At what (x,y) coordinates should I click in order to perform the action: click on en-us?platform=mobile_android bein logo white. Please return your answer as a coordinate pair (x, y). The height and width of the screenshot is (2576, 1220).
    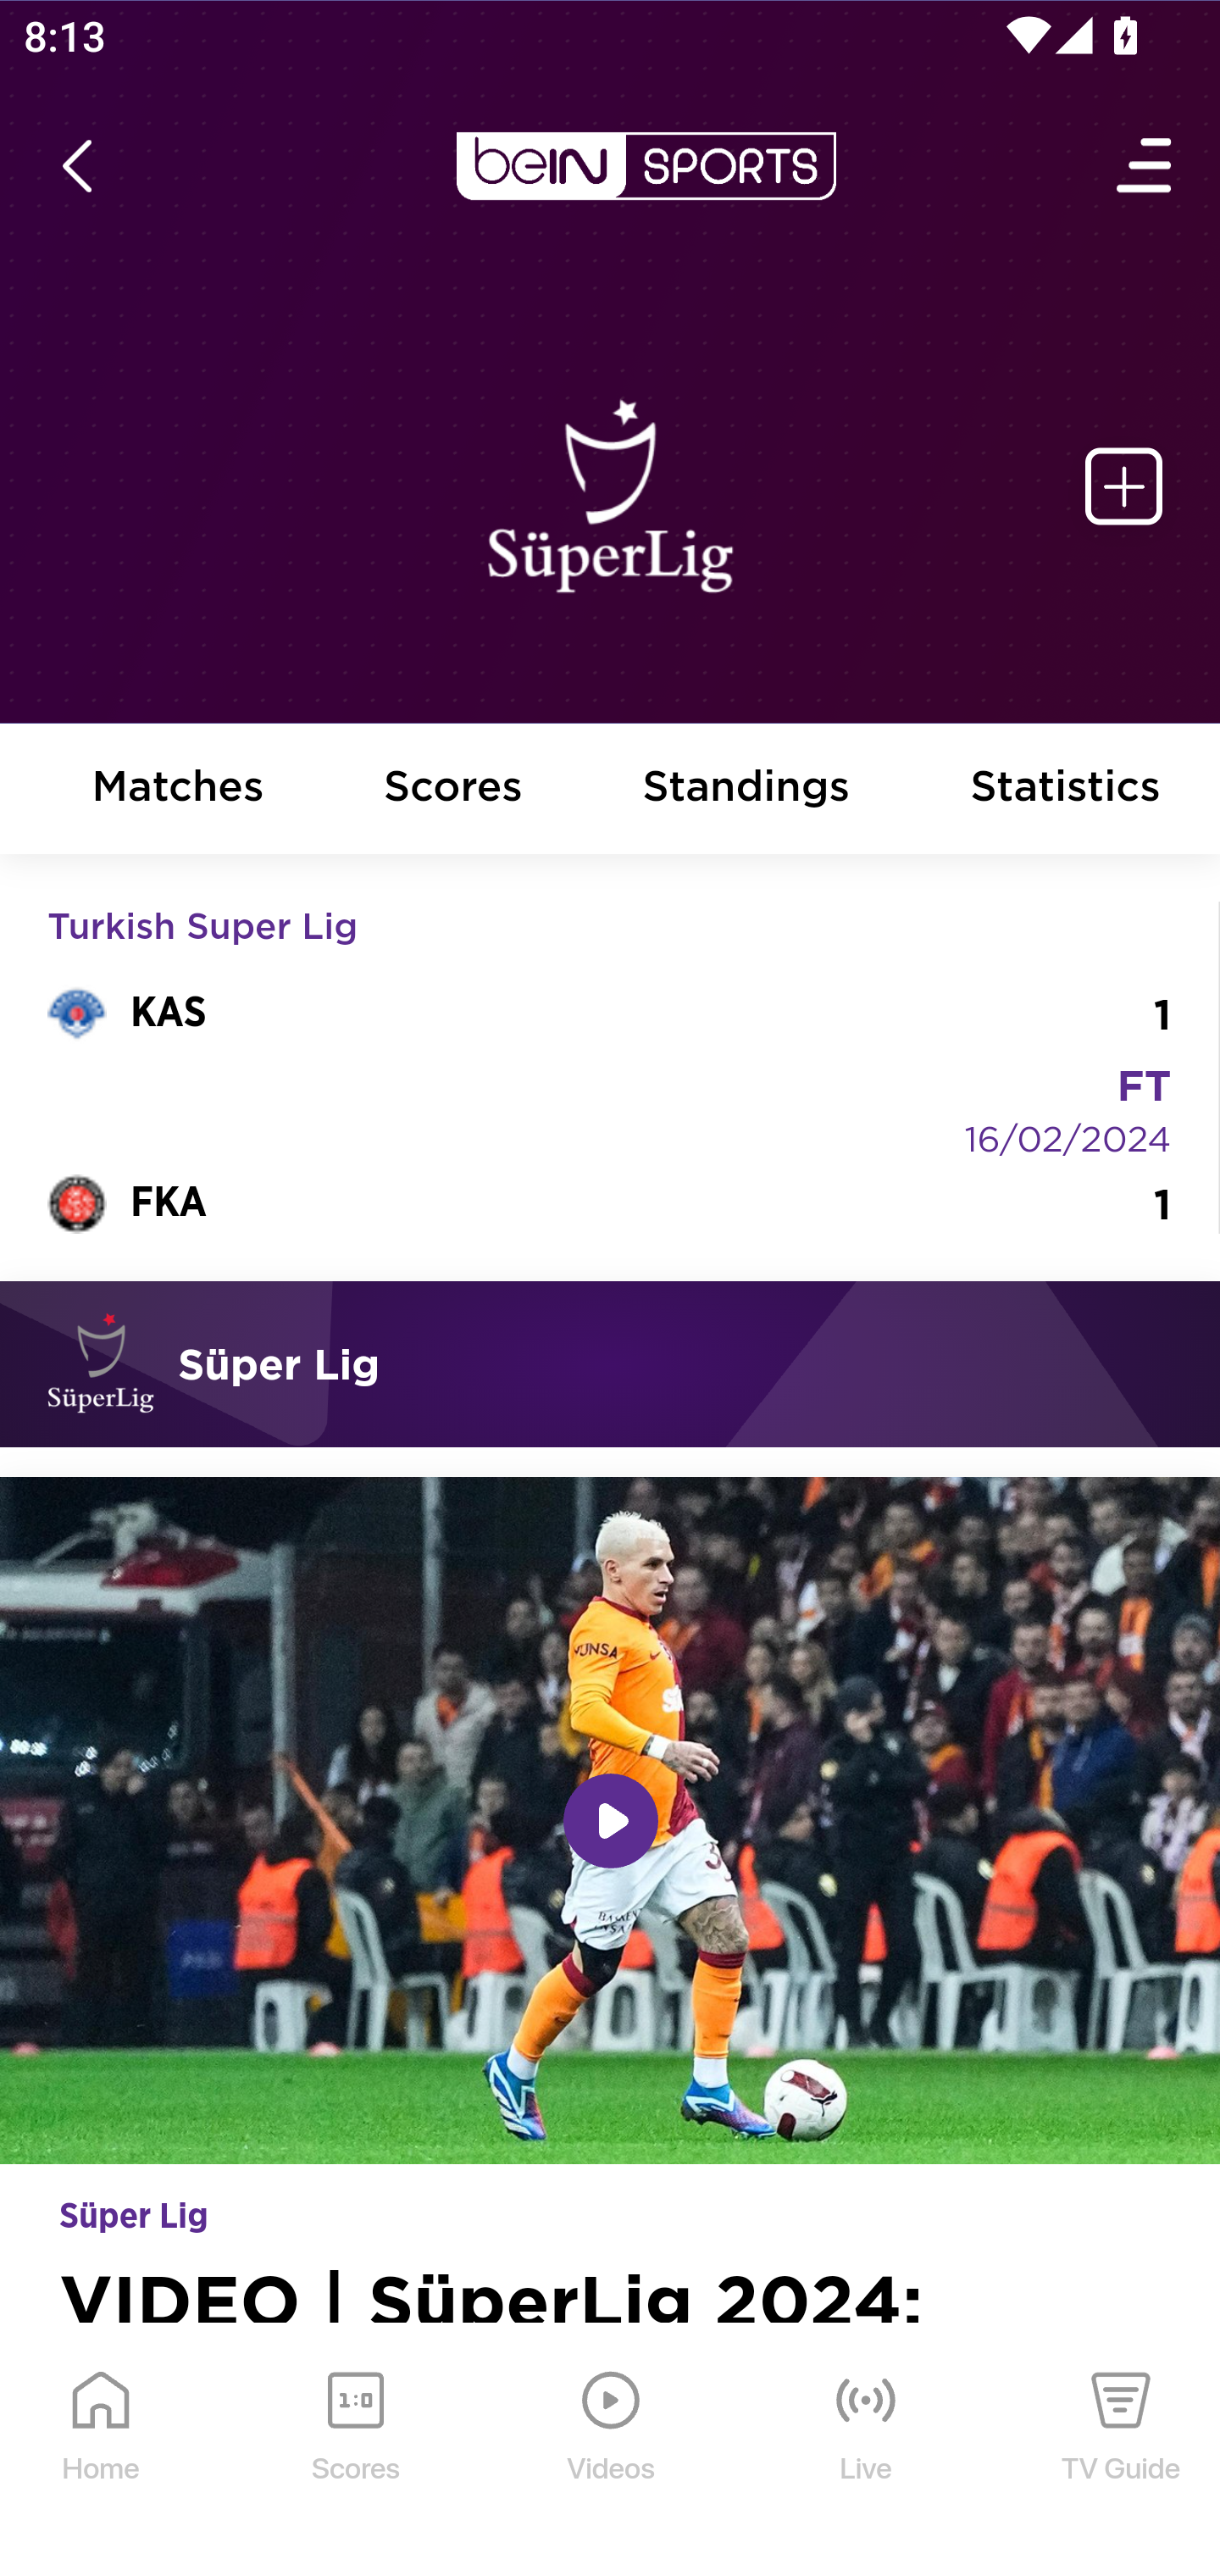
    Looking at the image, I should click on (646, 166).